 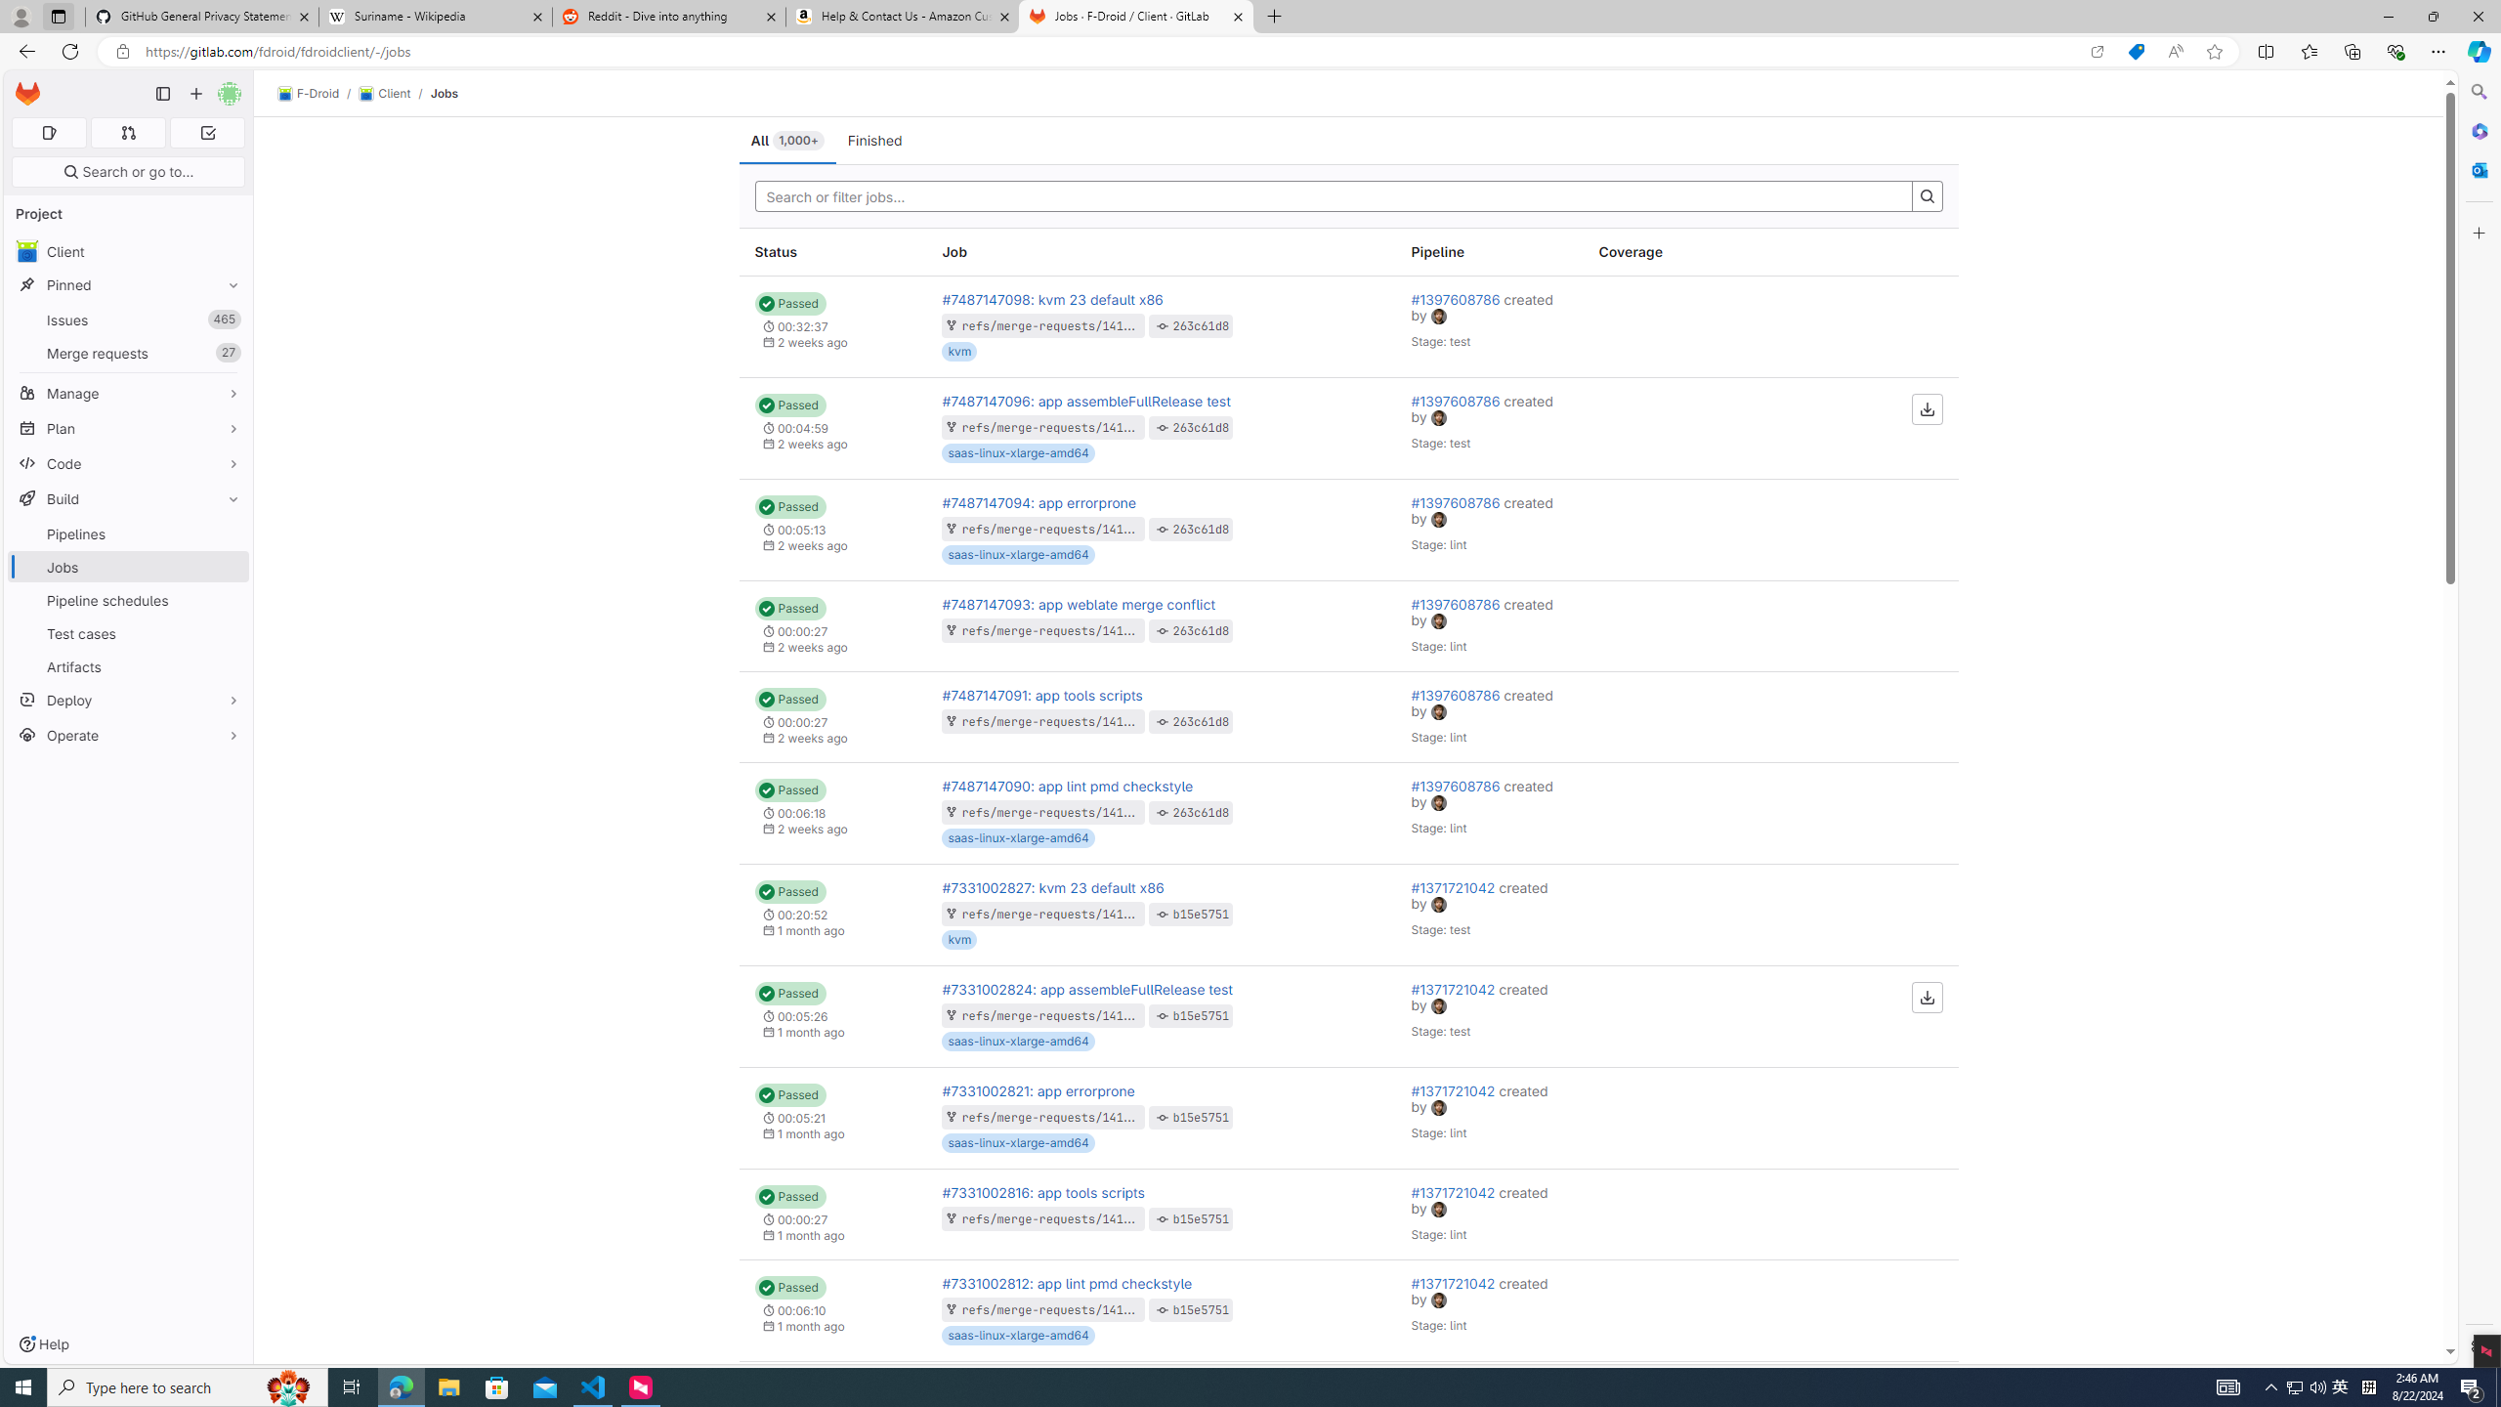 I want to click on Pin Jobs, so click(x=229, y=567).